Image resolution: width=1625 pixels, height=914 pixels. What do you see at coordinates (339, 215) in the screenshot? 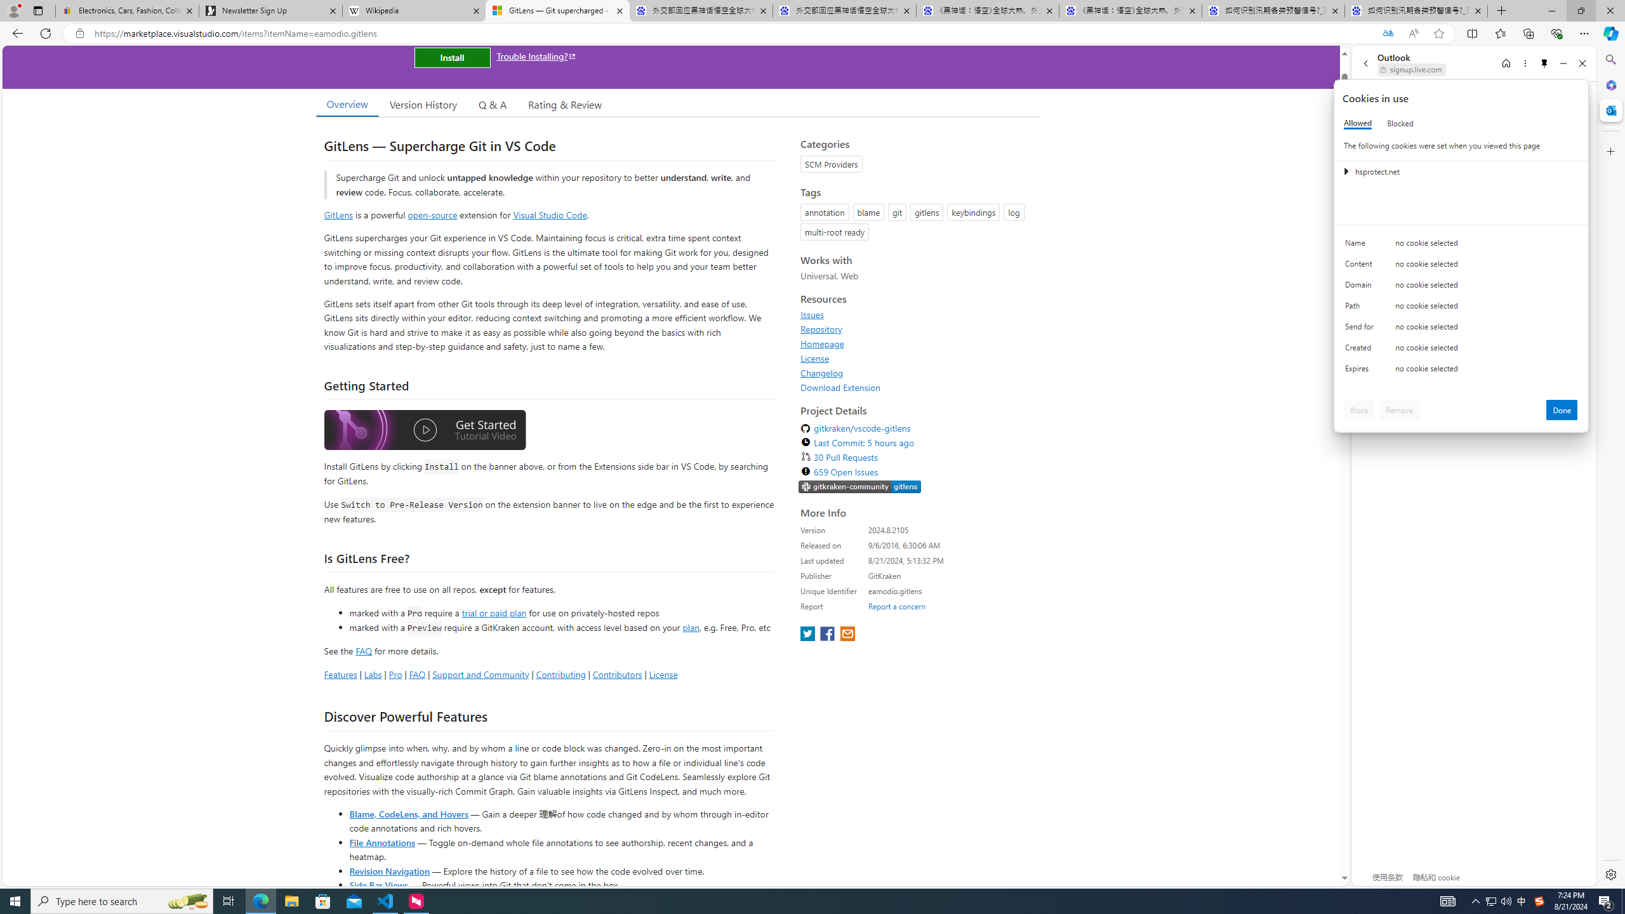
I see `GitLens` at bounding box center [339, 215].